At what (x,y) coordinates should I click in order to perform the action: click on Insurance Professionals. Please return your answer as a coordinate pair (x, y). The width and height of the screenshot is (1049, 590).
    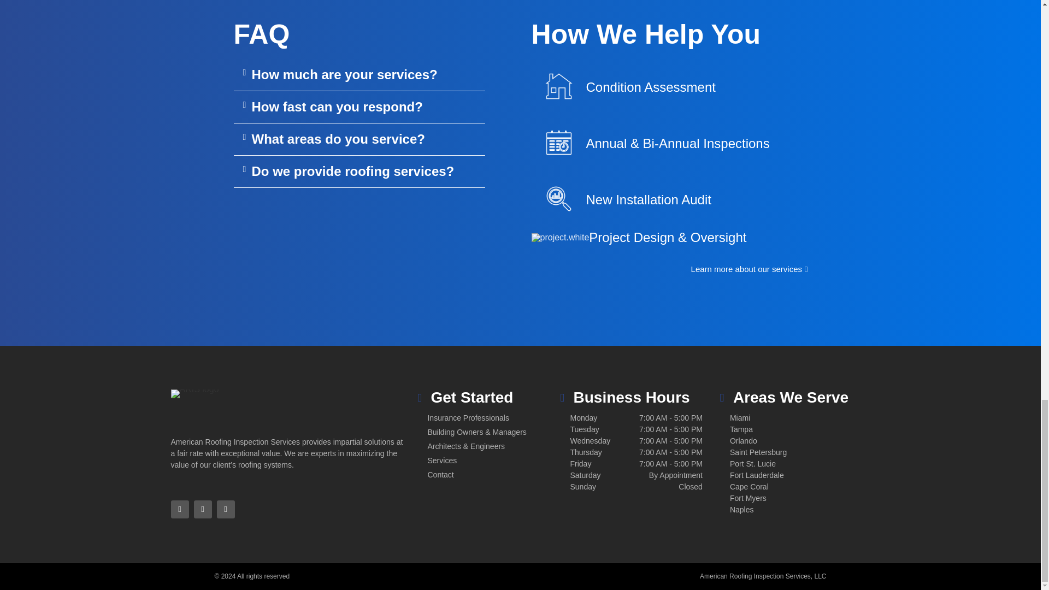
    Looking at the image, I should click on (498, 418).